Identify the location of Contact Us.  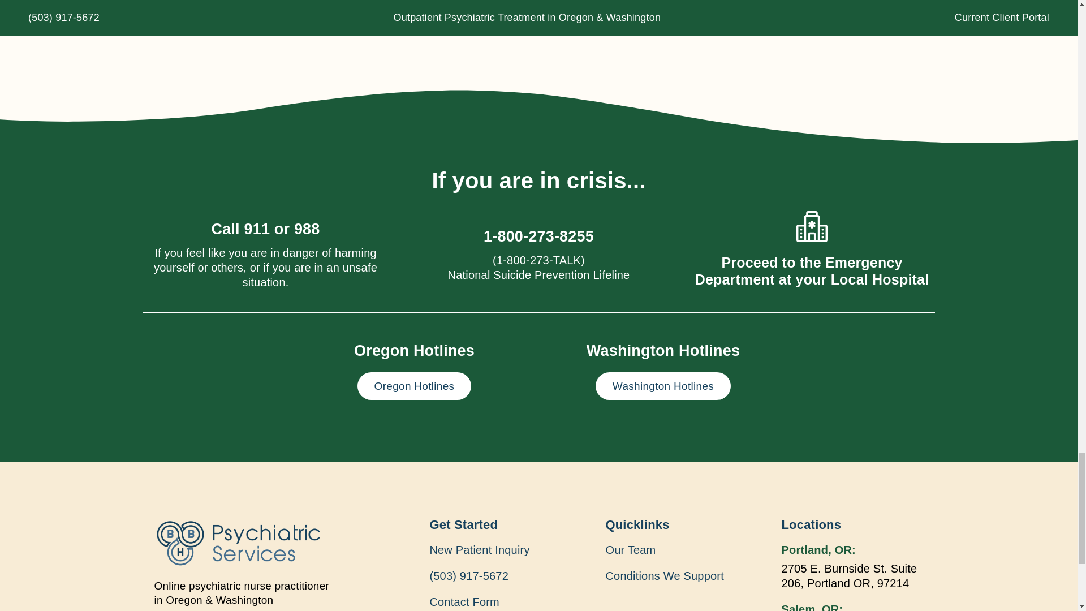
(379, 10).